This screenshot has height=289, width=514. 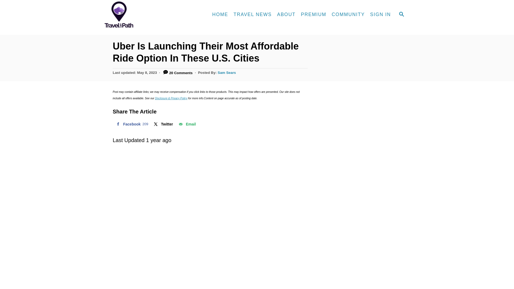 What do you see at coordinates (402, 14) in the screenshot?
I see `SEARCH` at bounding box center [402, 14].